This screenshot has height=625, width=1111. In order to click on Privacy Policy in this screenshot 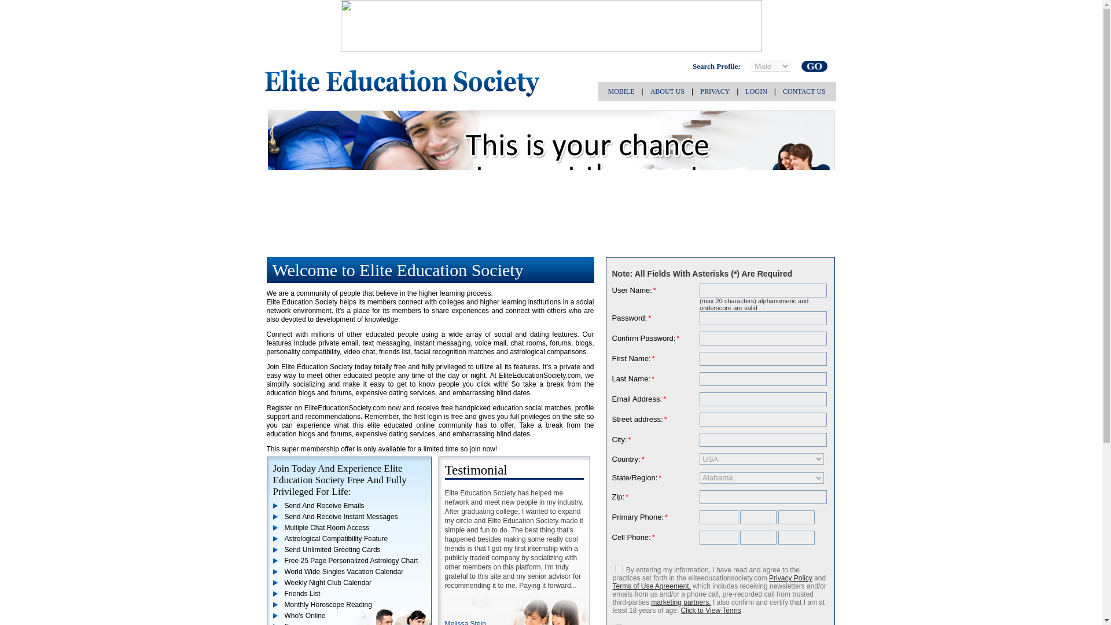, I will do `click(790, 578)`.